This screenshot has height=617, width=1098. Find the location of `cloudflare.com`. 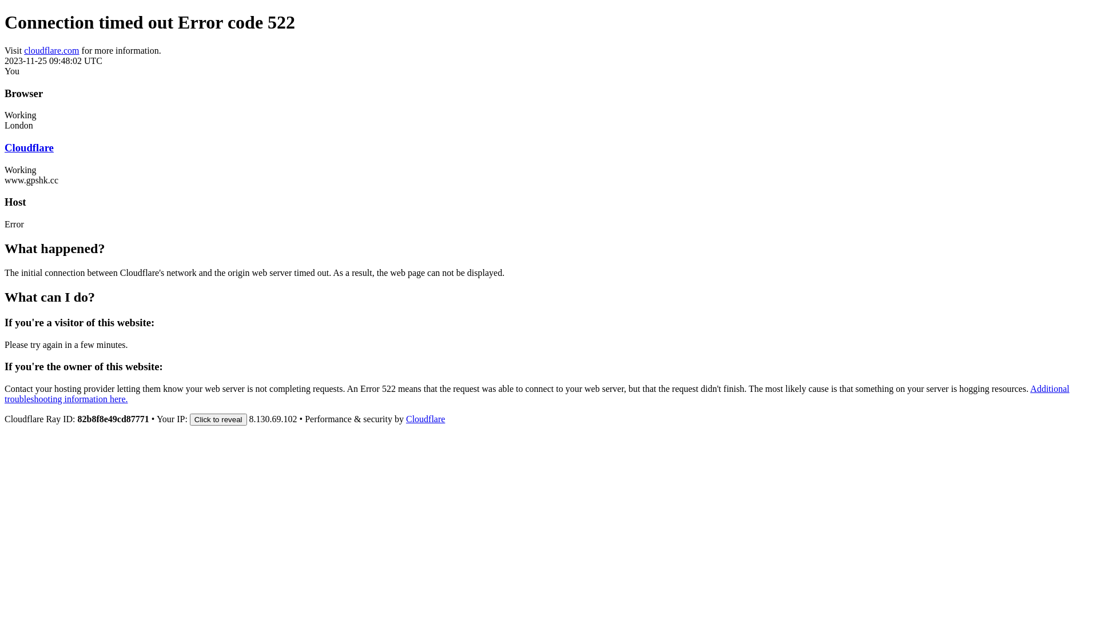

cloudflare.com is located at coordinates (51, 50).